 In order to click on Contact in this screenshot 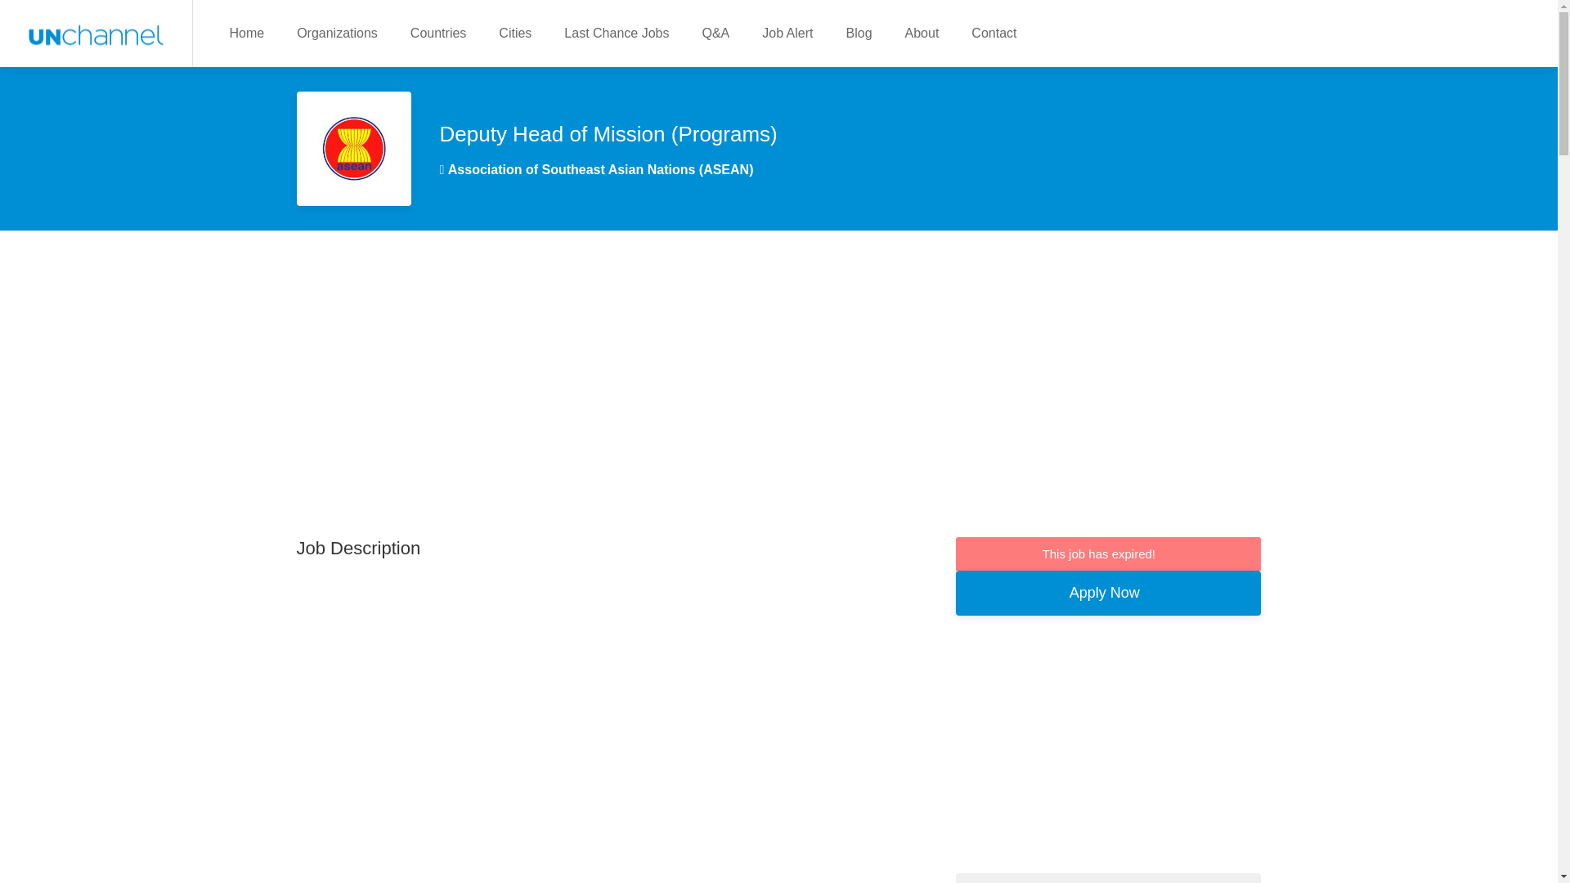, I will do `click(994, 33)`.